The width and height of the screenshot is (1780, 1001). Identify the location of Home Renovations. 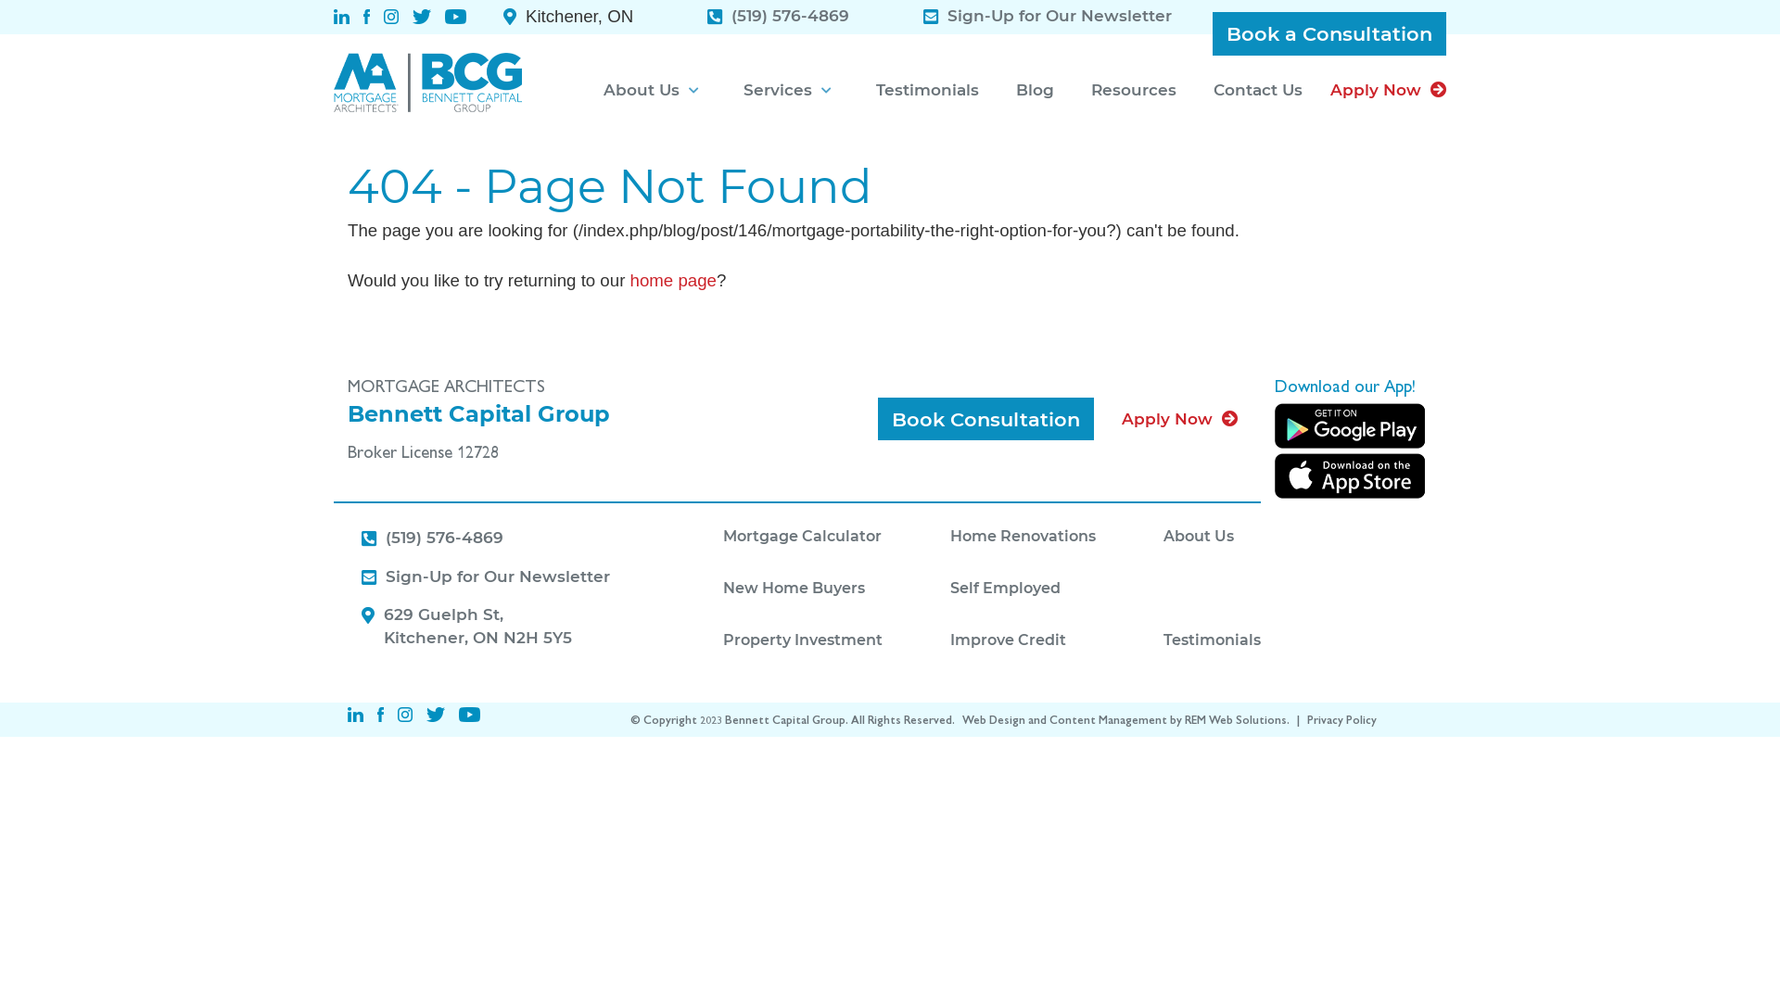
(1057, 538).